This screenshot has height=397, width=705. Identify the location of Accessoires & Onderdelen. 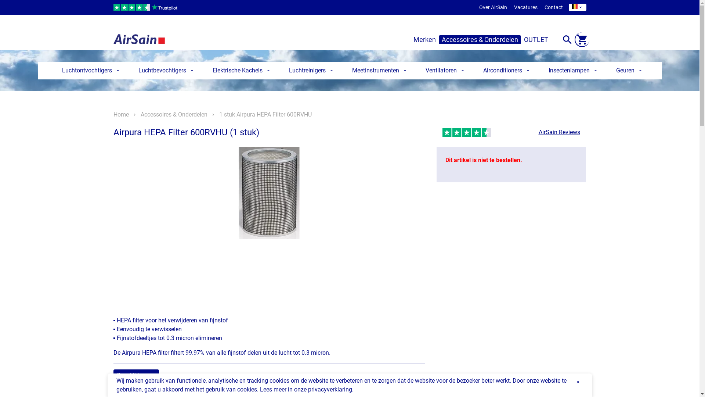
(174, 115).